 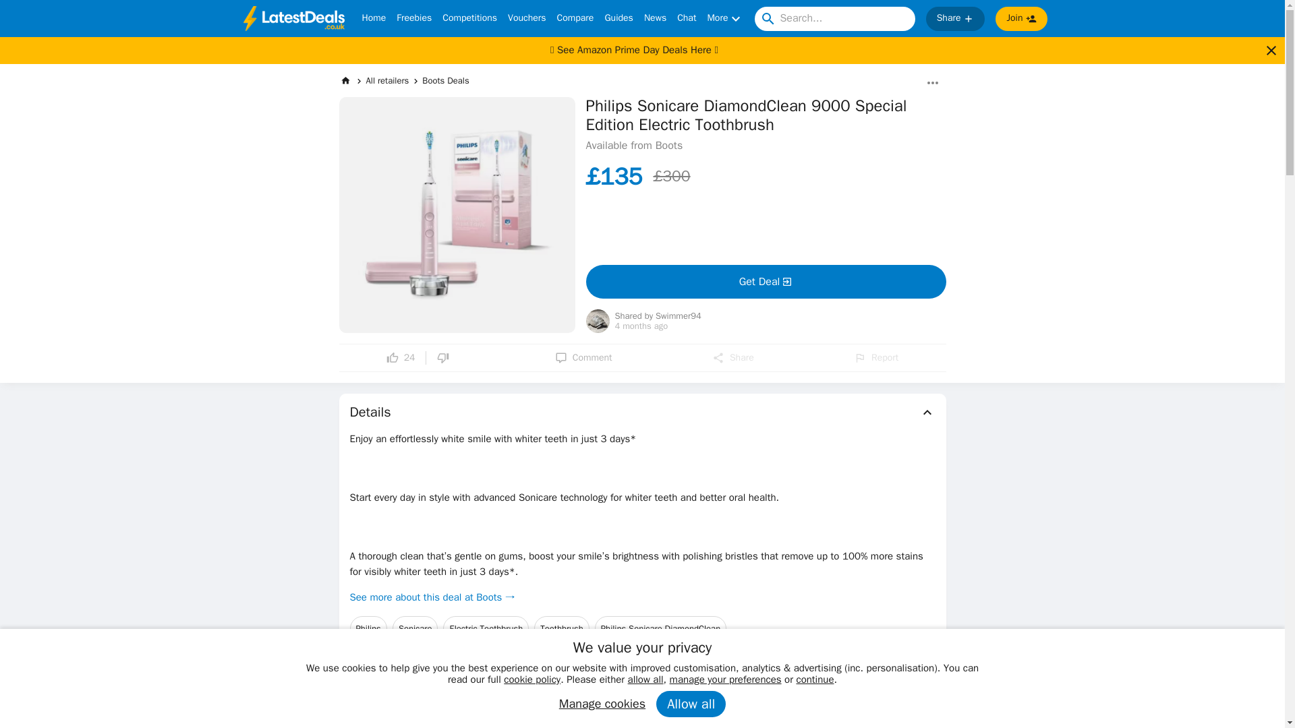 I want to click on Vouchers, so click(x=526, y=19).